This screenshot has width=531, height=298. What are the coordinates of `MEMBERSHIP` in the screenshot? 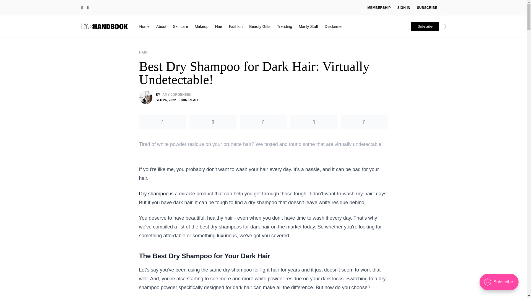 It's located at (379, 8).